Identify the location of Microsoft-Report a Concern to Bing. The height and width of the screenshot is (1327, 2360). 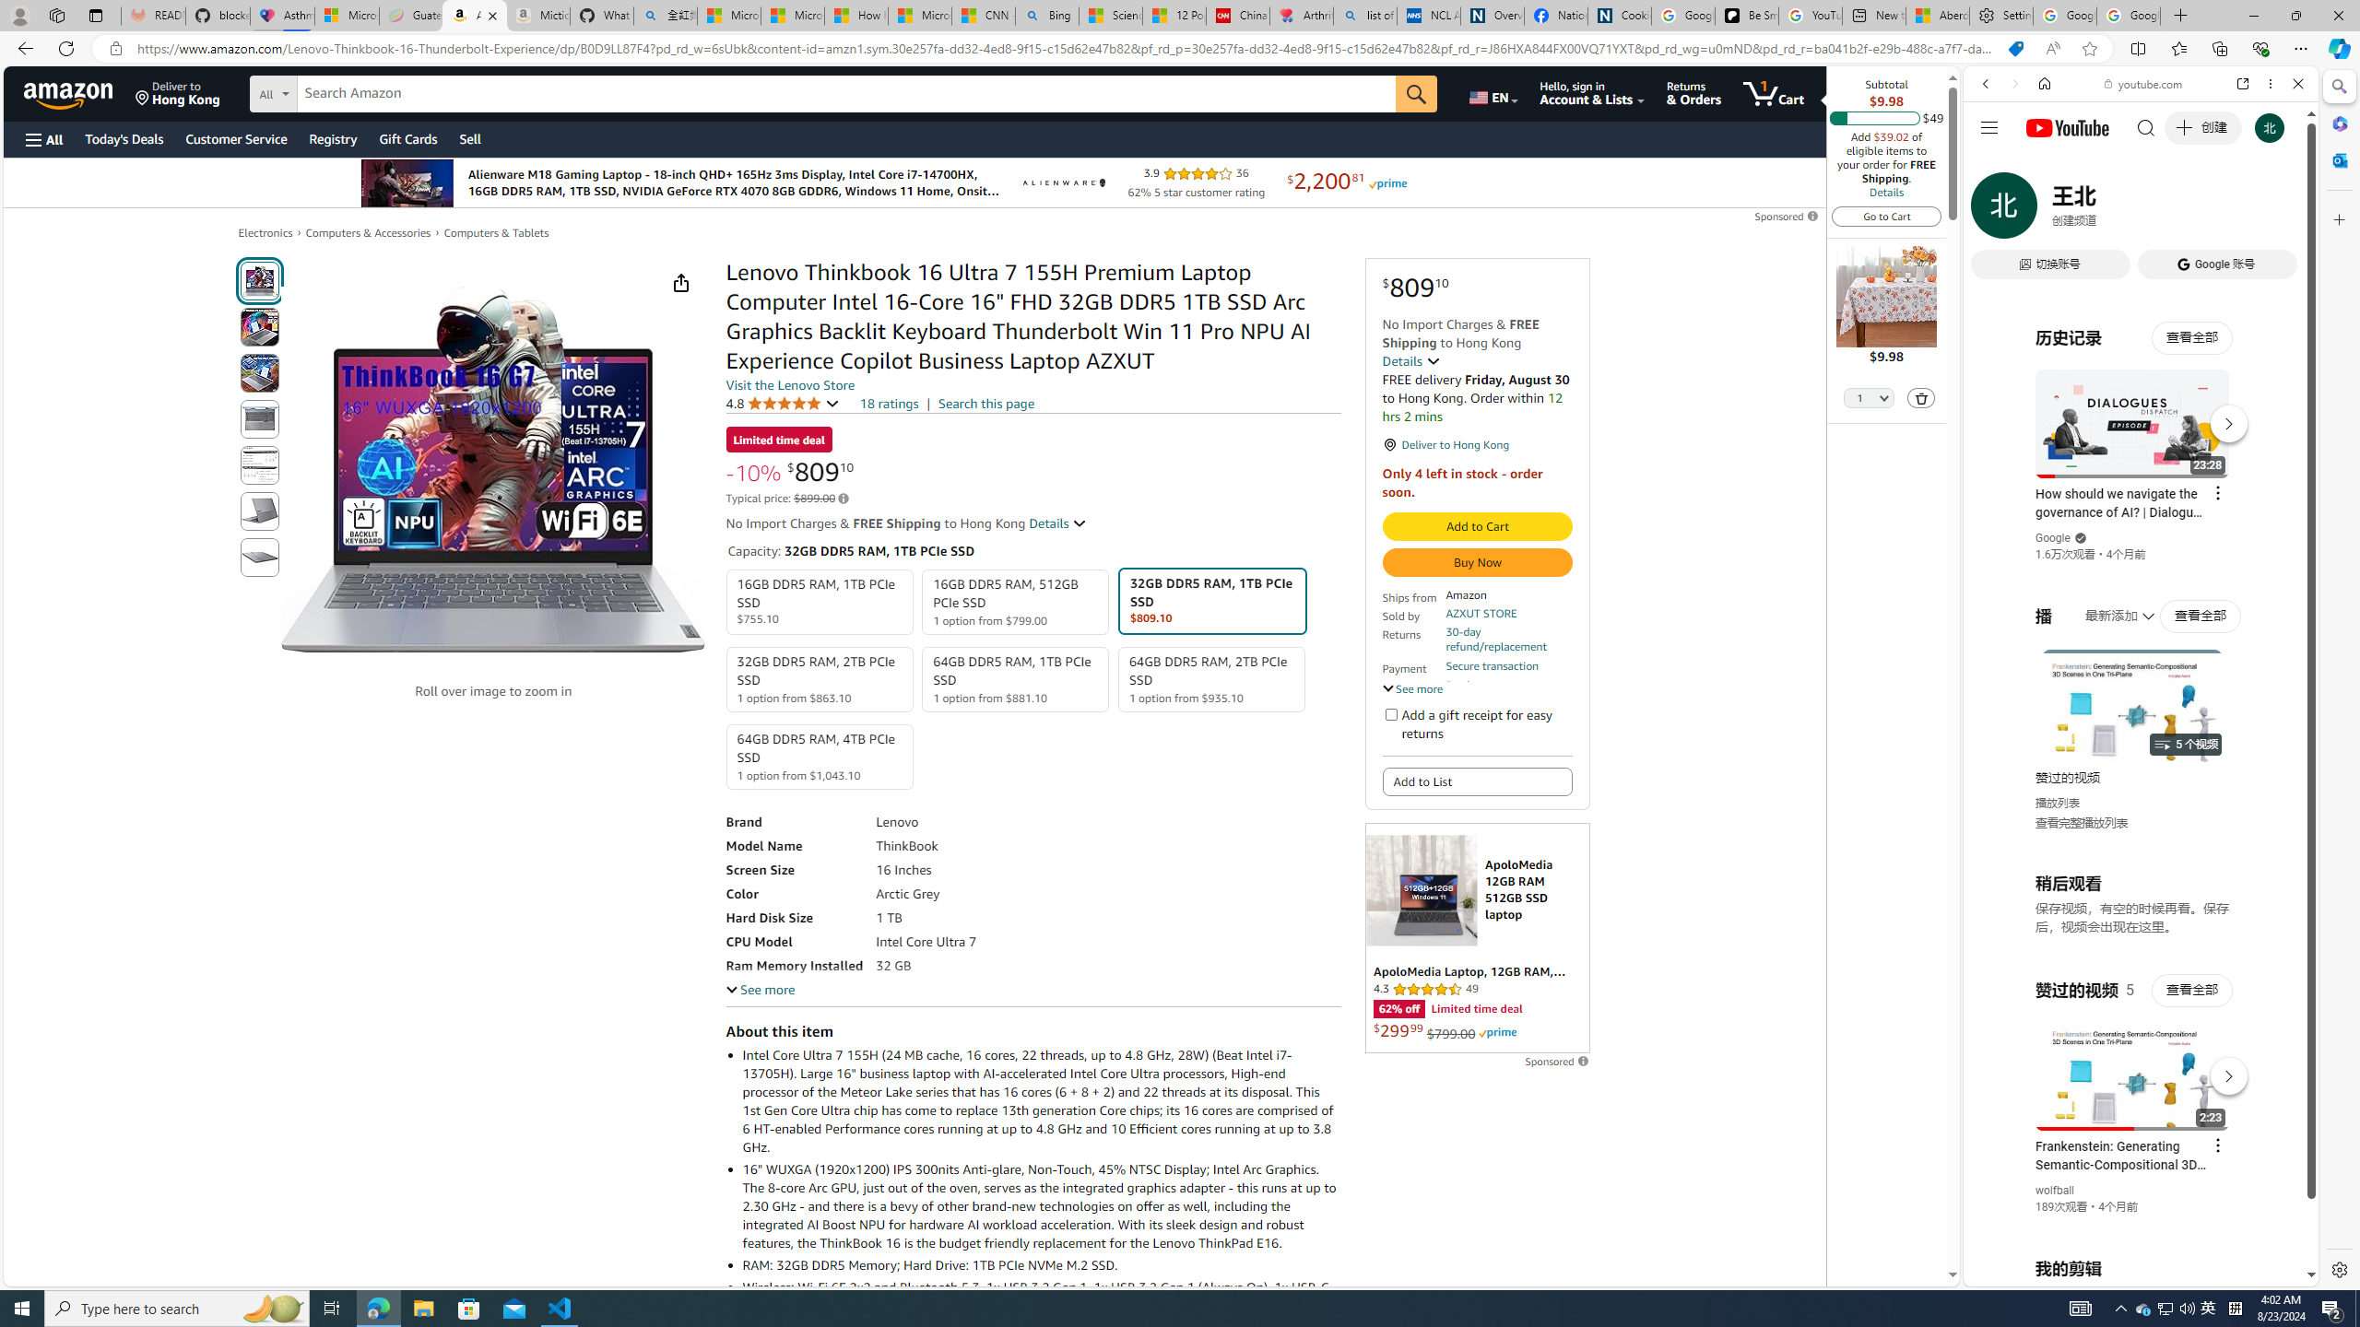
(347, 16).